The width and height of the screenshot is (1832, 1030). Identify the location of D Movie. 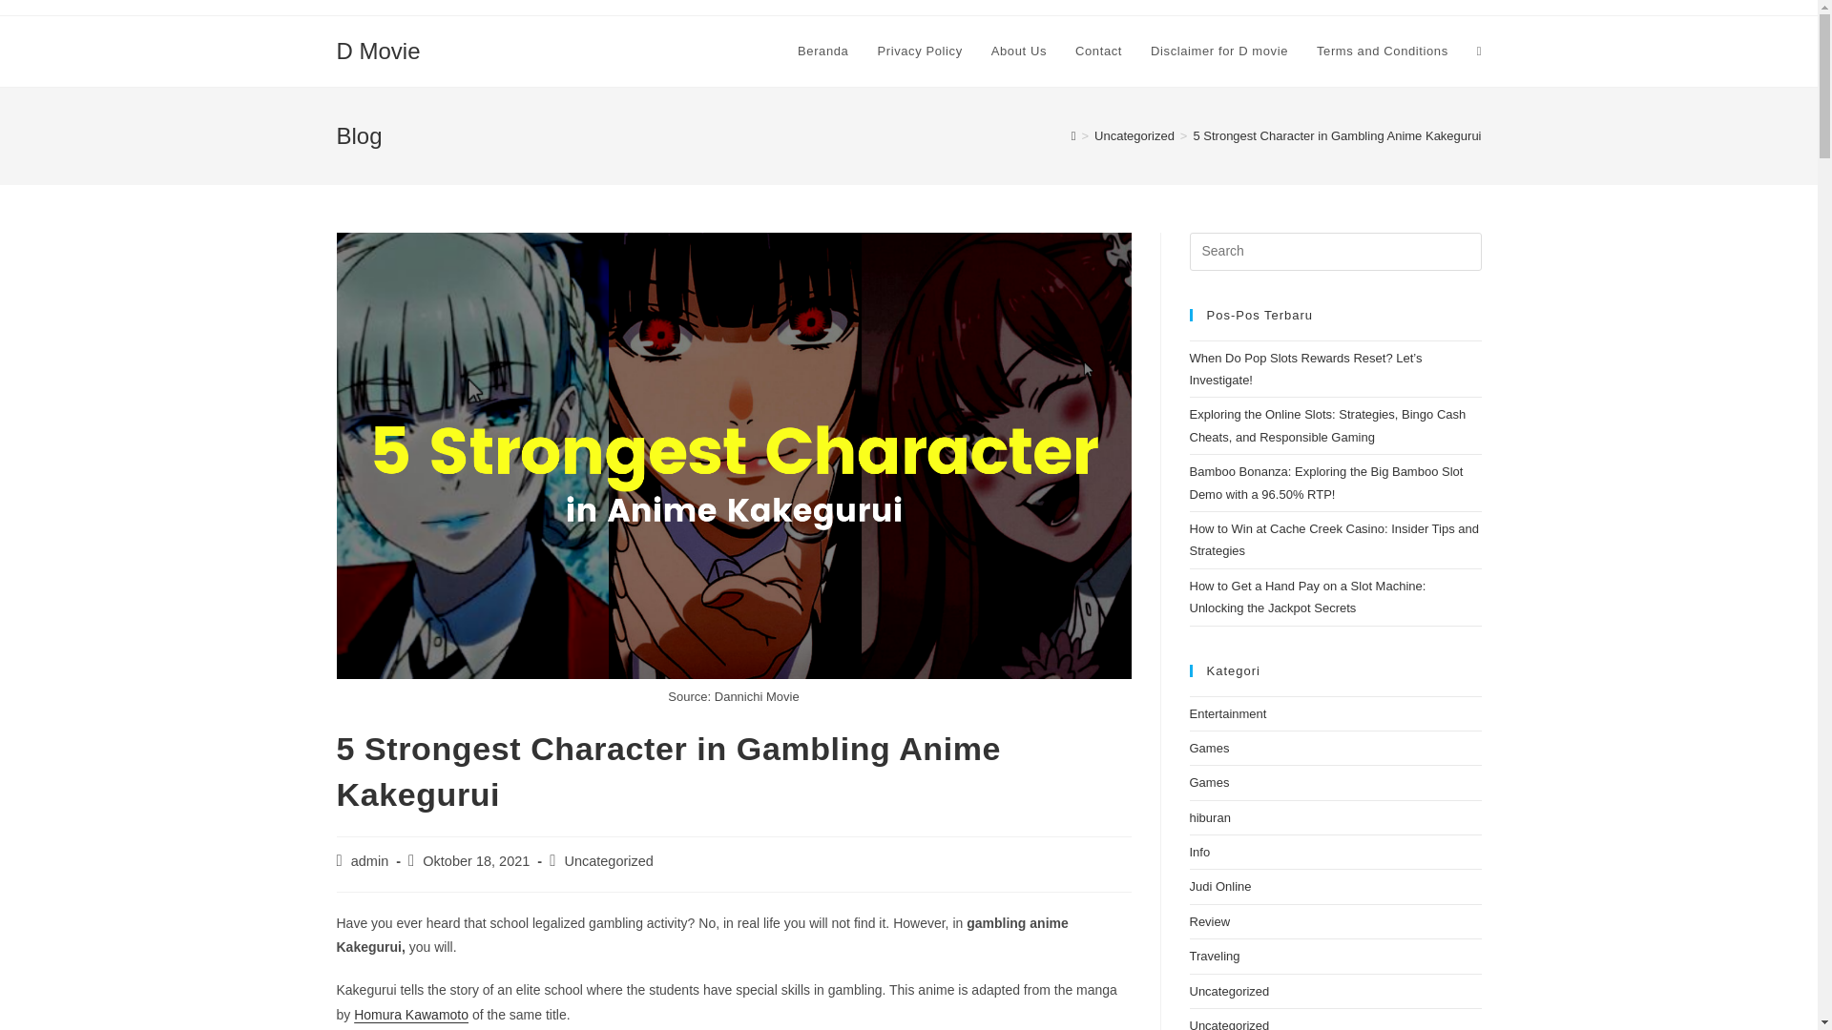
(377, 50).